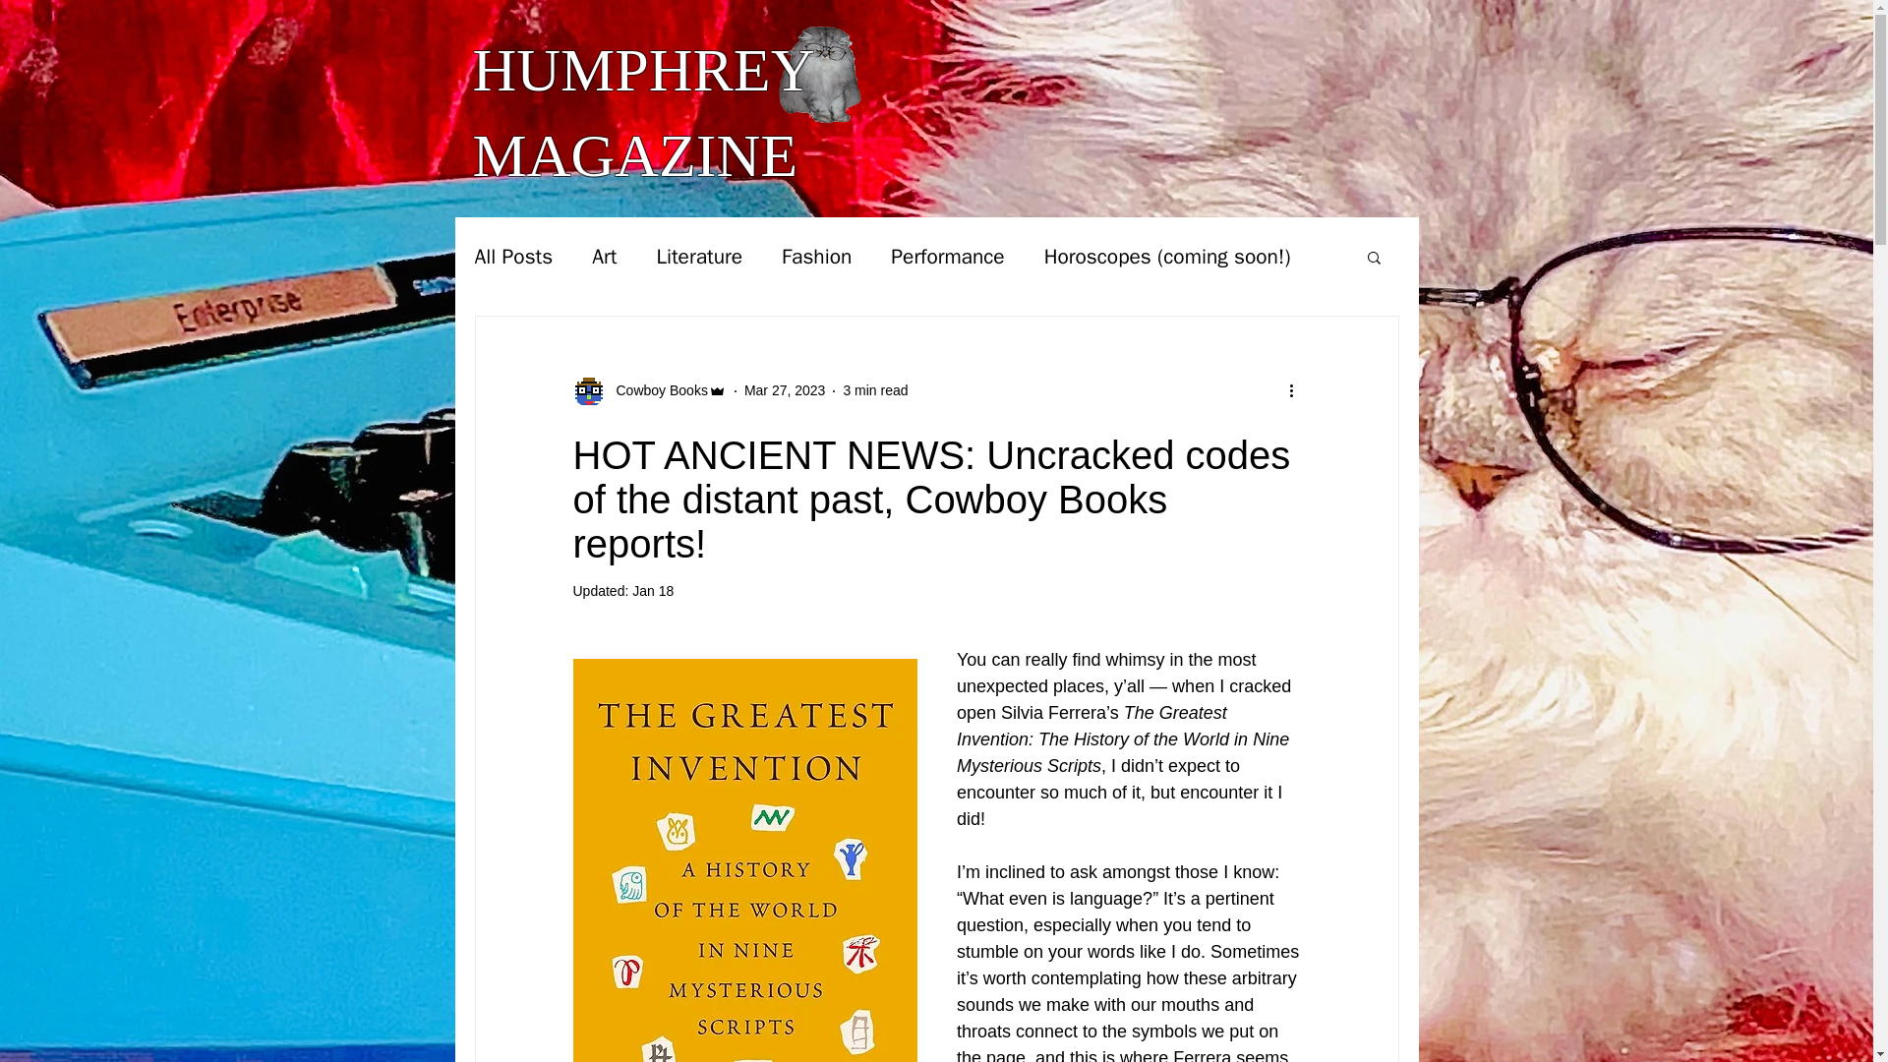 The width and height of the screenshot is (1888, 1062). Describe the element at coordinates (816, 257) in the screenshot. I see `Fashion` at that location.